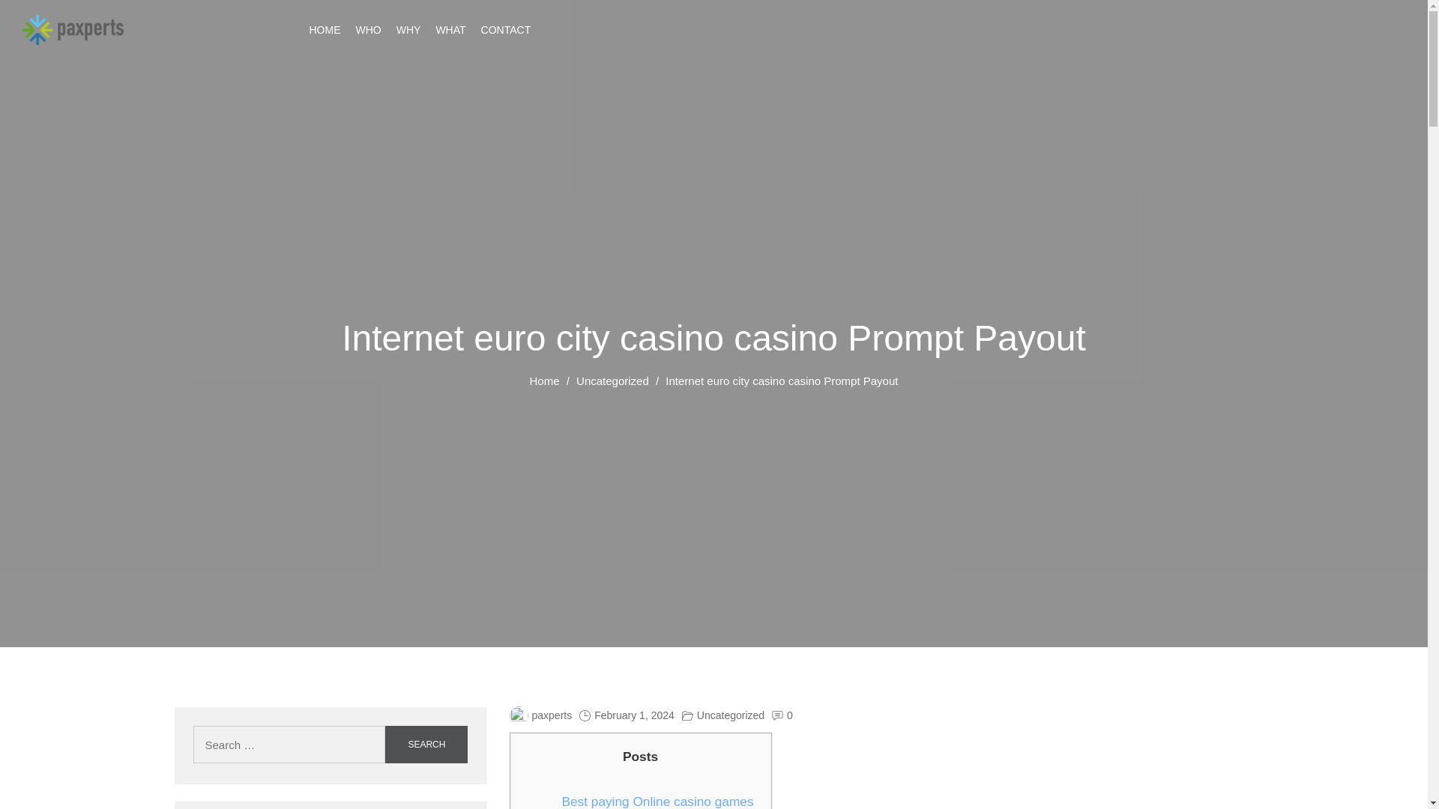  I want to click on HOME, so click(324, 30).